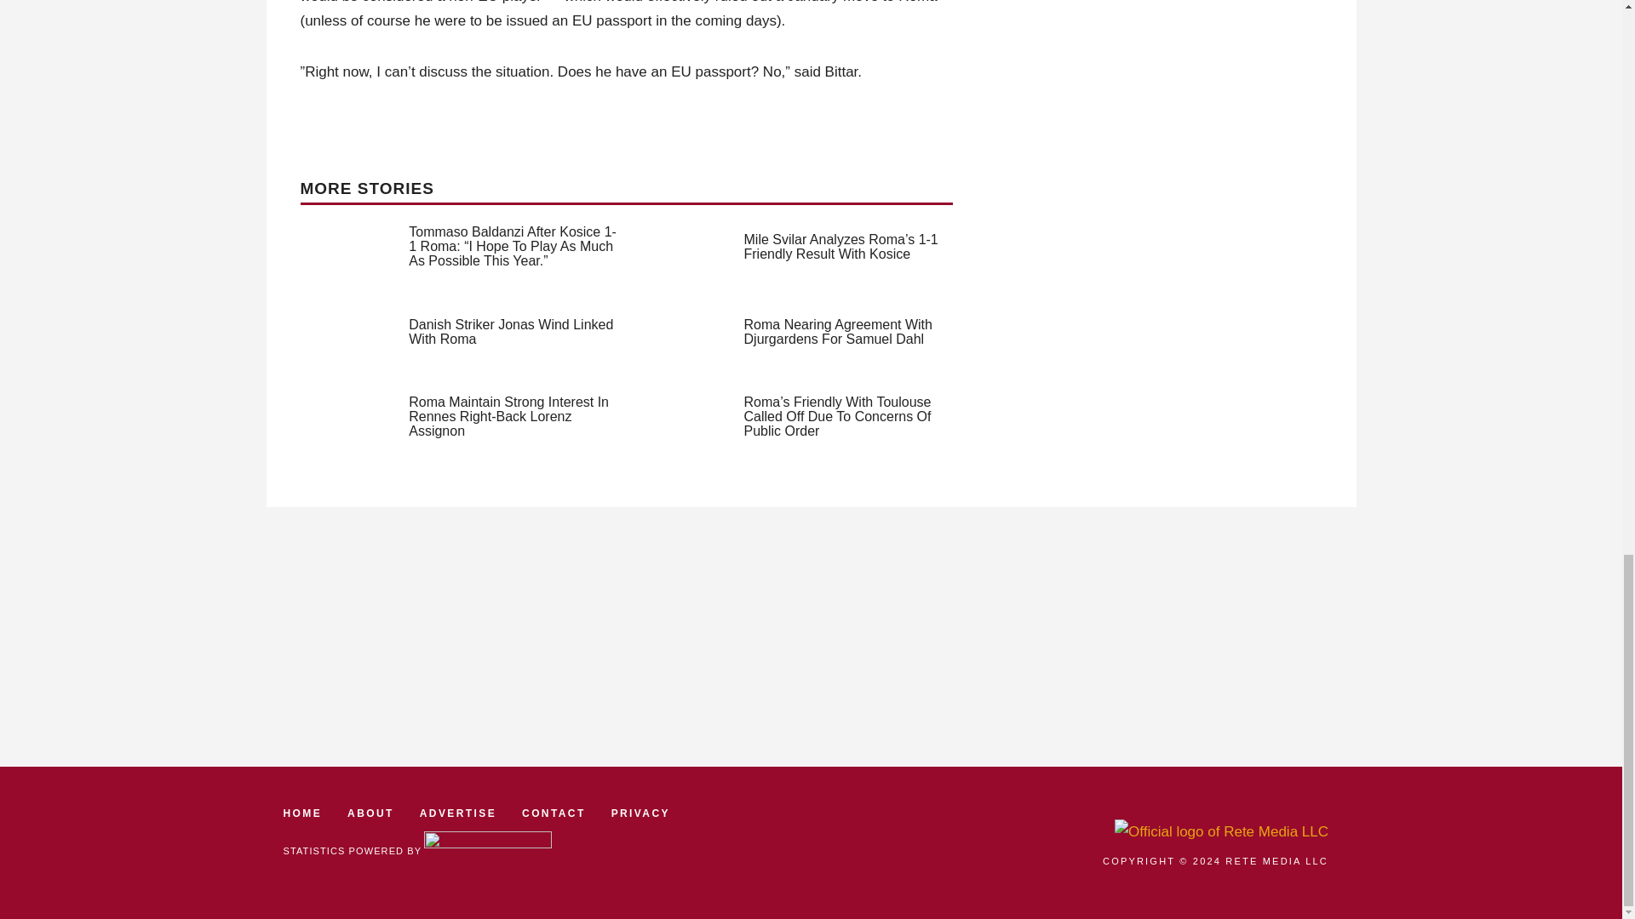 The width and height of the screenshot is (1635, 919). I want to click on ABOUT, so click(370, 813).